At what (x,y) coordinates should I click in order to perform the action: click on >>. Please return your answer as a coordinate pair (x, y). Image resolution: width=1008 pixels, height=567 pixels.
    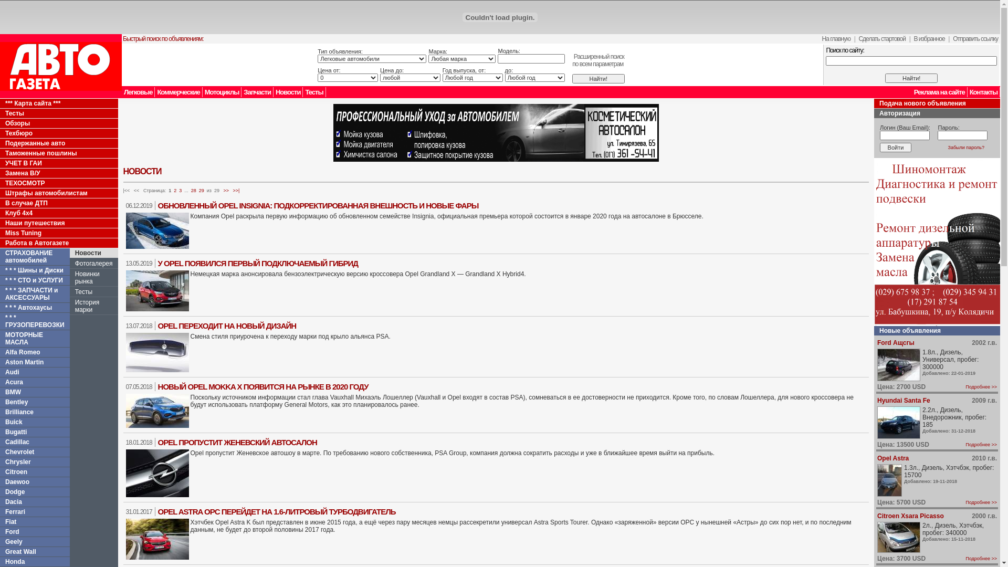
    Looking at the image, I should click on (226, 191).